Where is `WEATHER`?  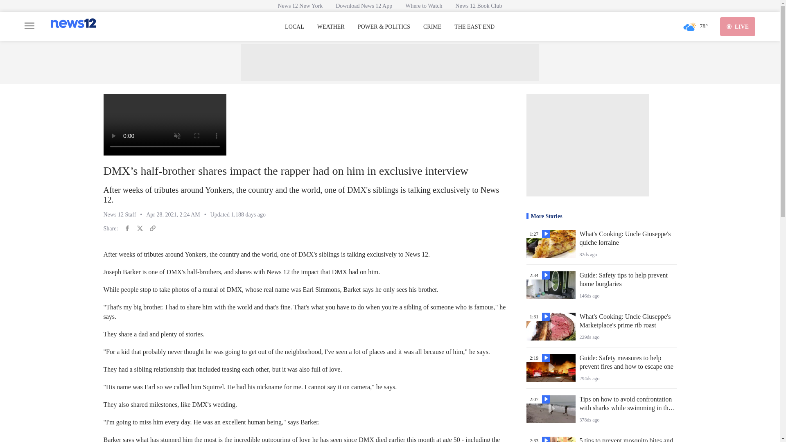
WEATHER is located at coordinates (331, 27).